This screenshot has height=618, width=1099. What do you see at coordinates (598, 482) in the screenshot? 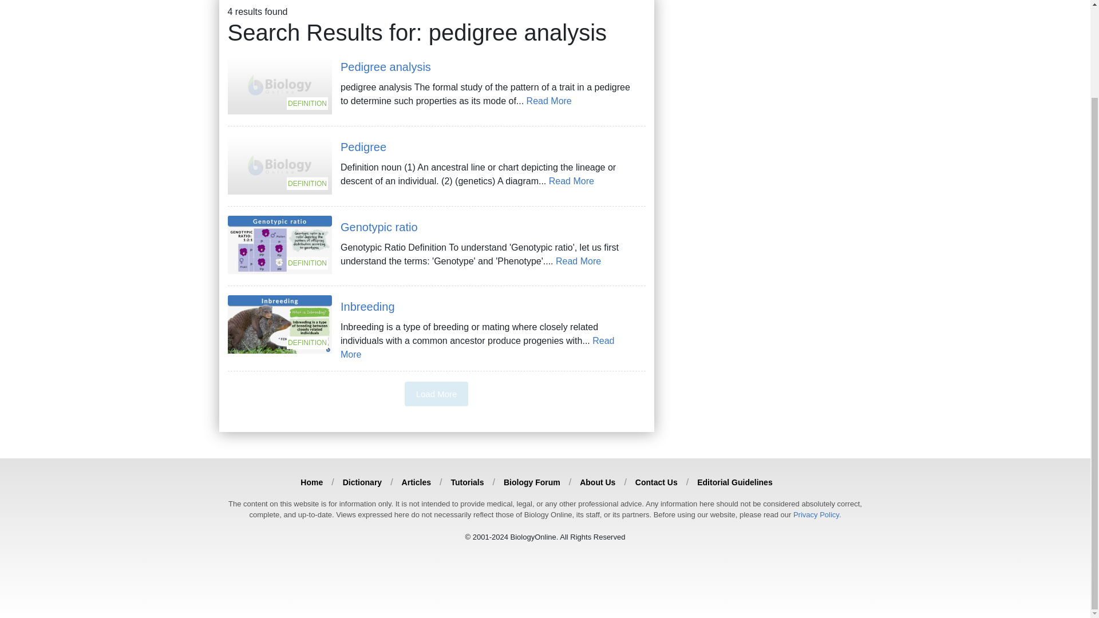
I see `About Us` at bounding box center [598, 482].